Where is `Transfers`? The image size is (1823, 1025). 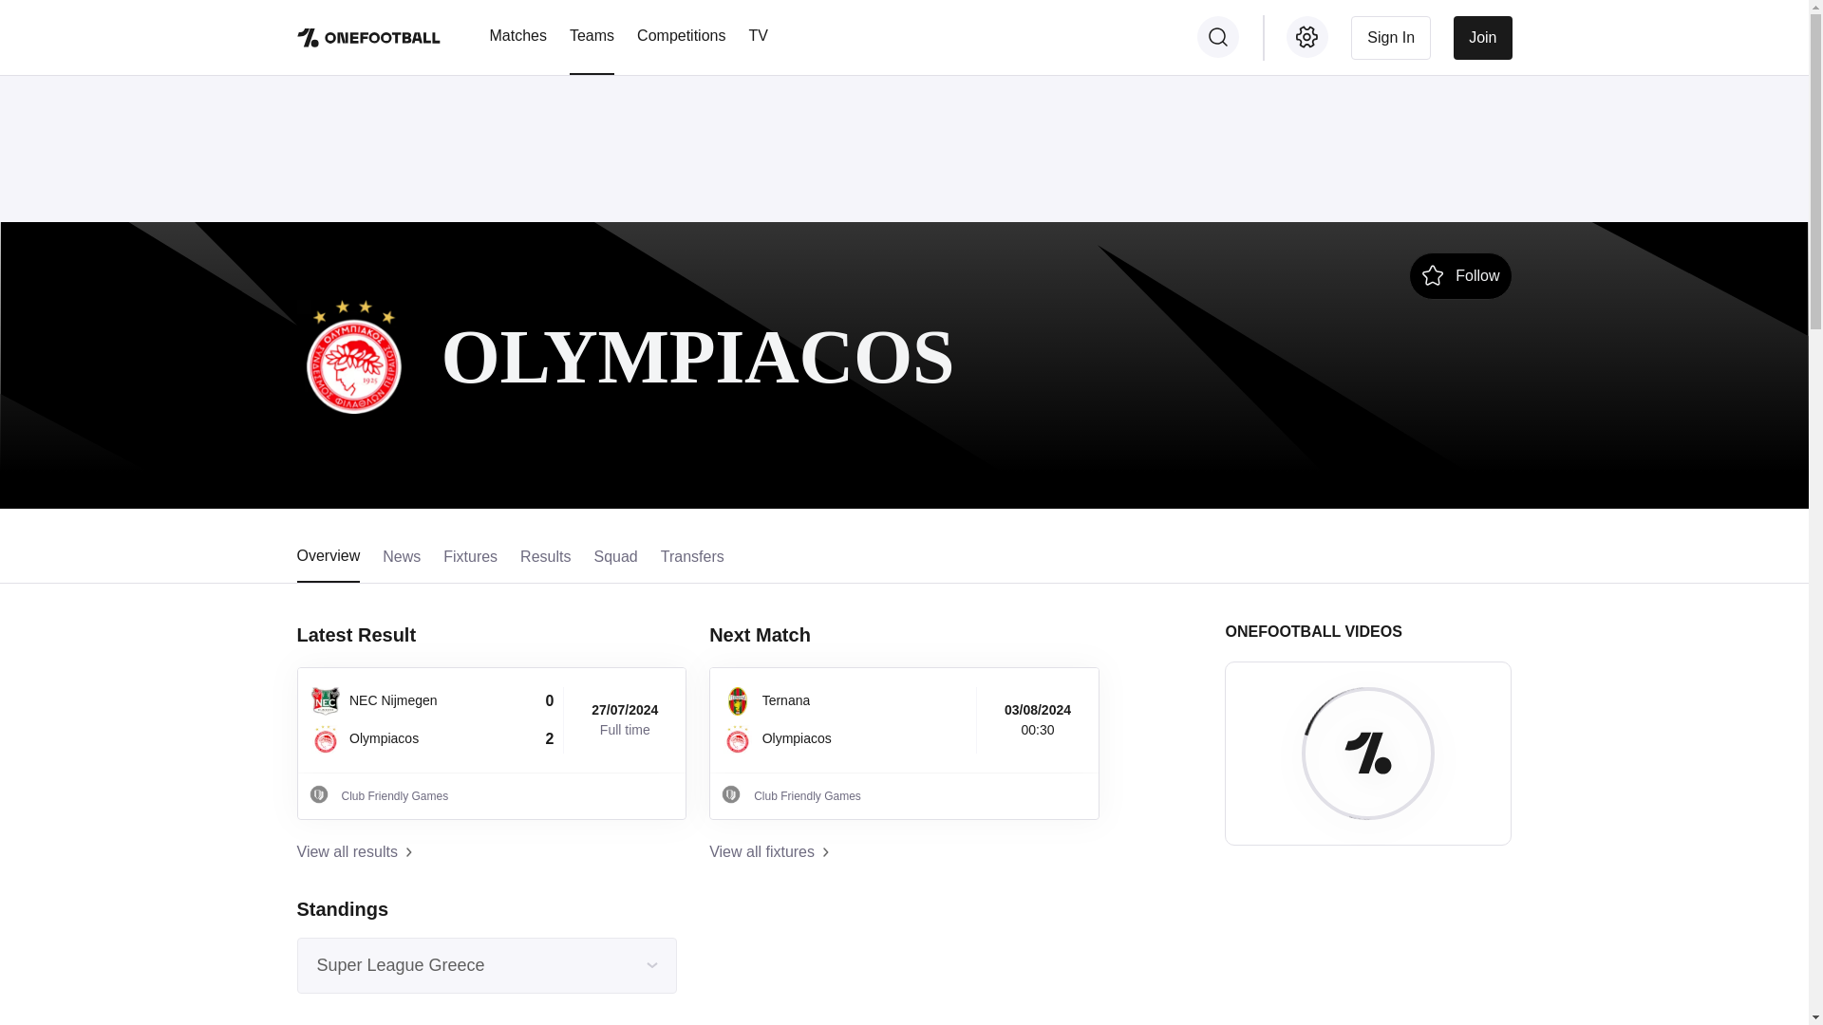
Transfers is located at coordinates (691, 564).